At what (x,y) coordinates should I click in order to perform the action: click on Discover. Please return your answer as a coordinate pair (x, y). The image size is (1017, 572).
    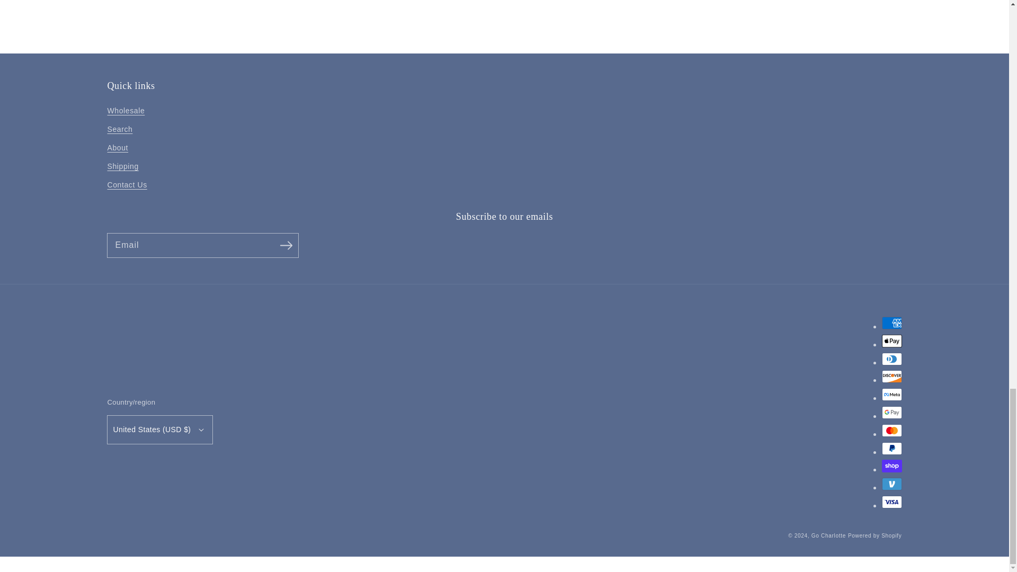
    Looking at the image, I should click on (891, 376).